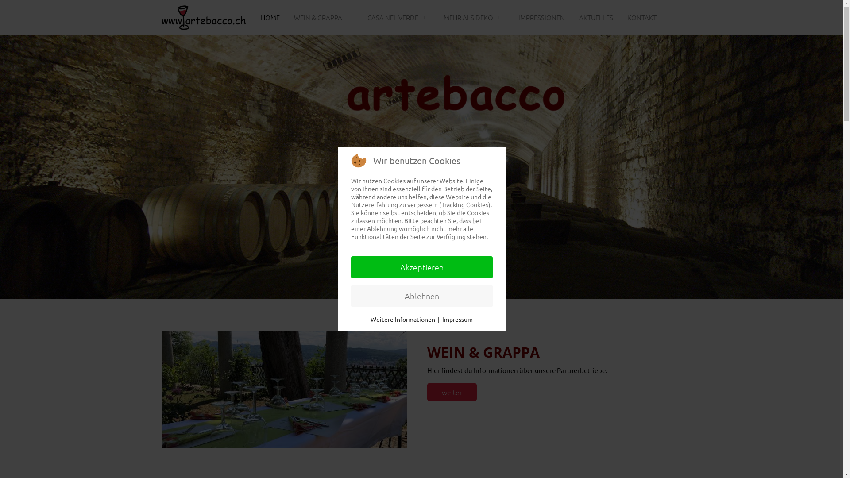  What do you see at coordinates (421, 267) in the screenshot?
I see `Akzeptieren` at bounding box center [421, 267].